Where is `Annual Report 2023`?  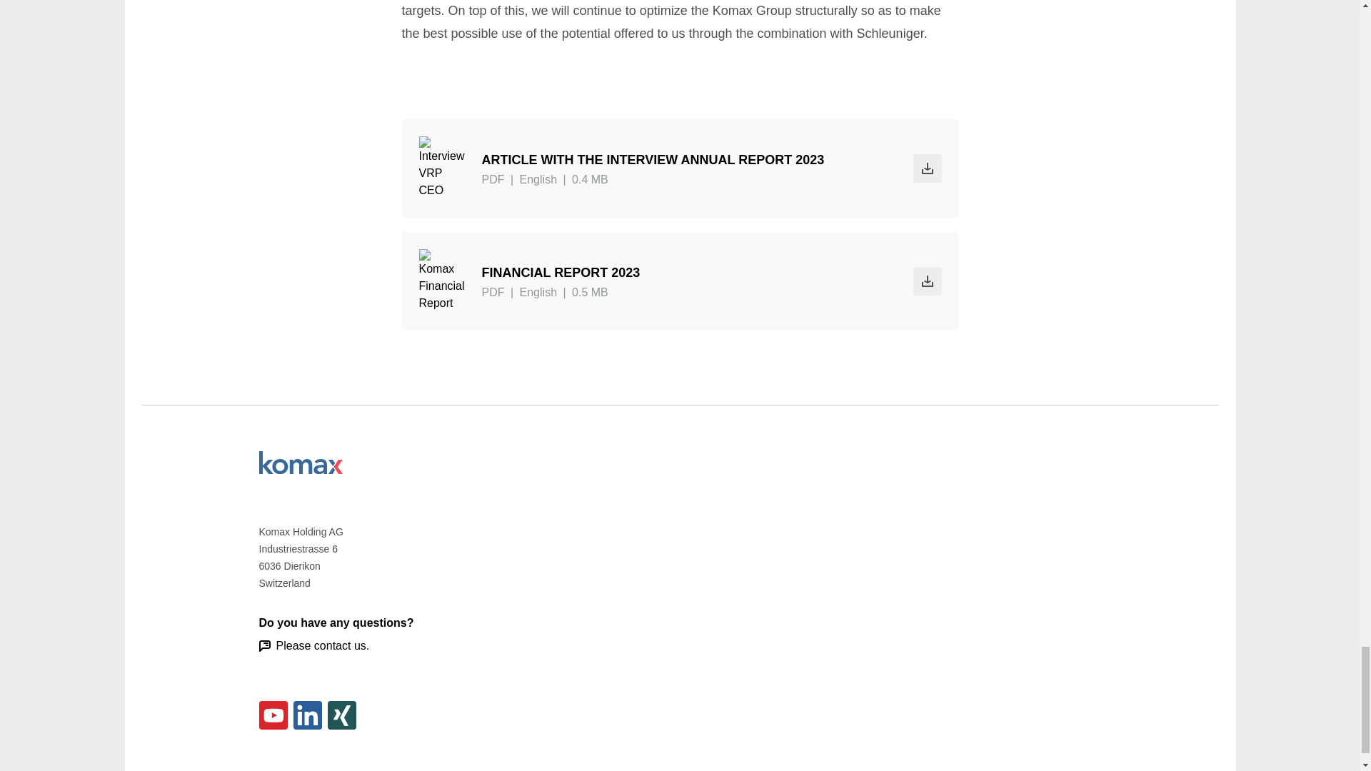
Annual Report 2023 is located at coordinates (300, 463).